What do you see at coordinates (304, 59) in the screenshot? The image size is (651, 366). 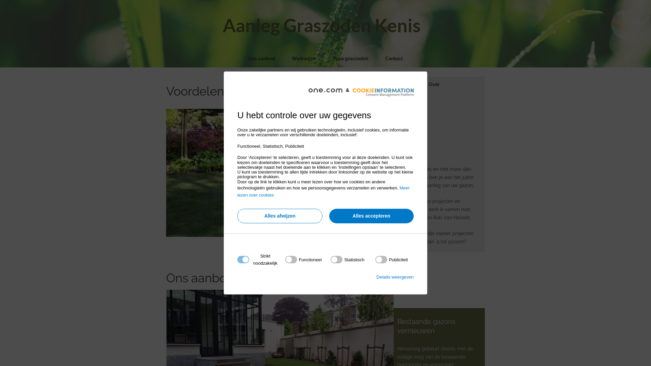 I see `Werkwijze` at bounding box center [304, 59].